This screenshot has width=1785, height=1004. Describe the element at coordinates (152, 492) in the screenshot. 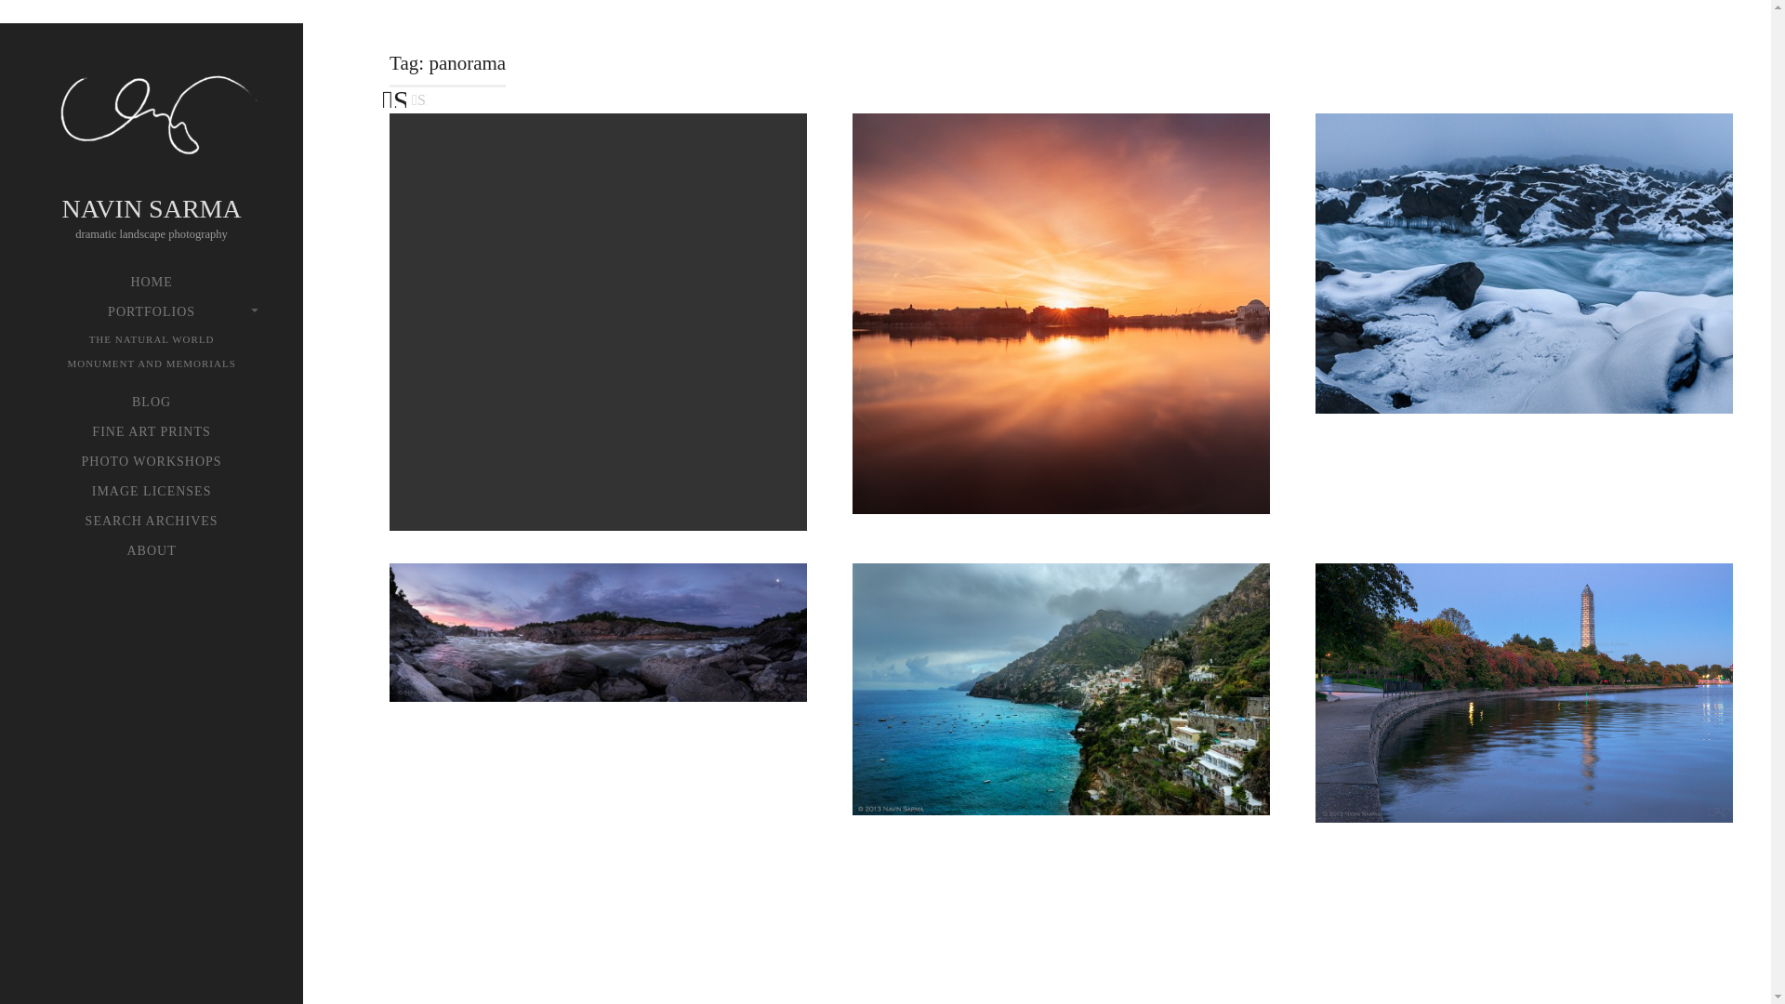

I see `IMAGE LICENSES` at that location.